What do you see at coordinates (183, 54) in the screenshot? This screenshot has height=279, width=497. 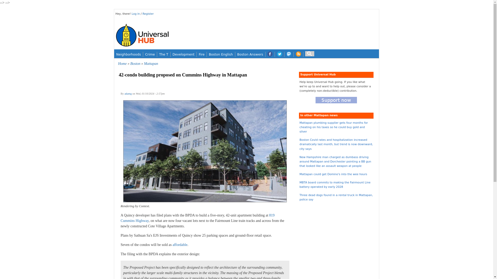 I see `Development` at bounding box center [183, 54].